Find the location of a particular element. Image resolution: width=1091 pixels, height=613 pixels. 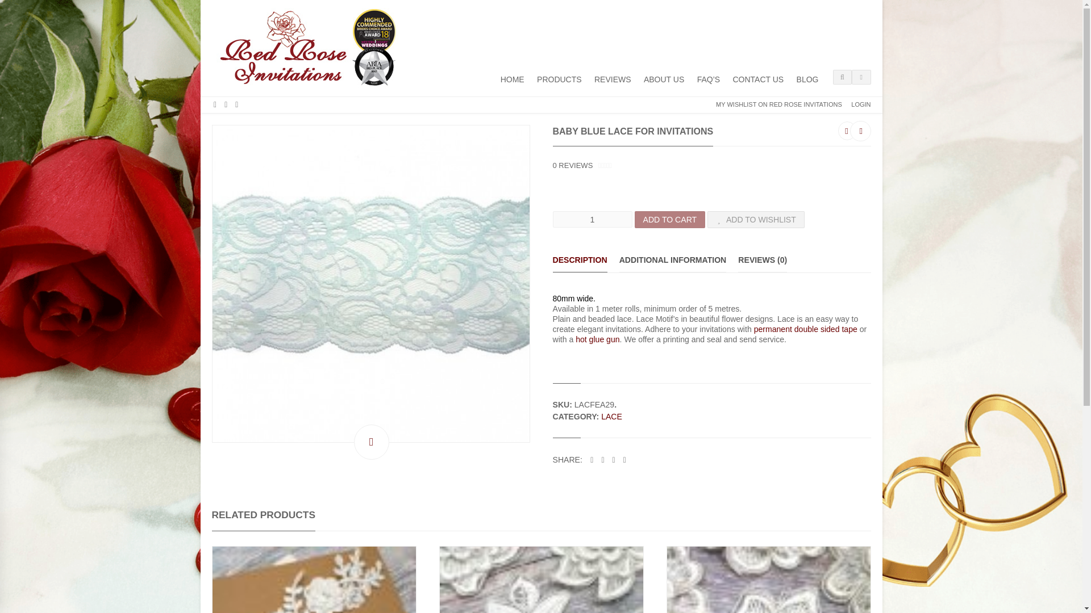

Qty is located at coordinates (592, 219).